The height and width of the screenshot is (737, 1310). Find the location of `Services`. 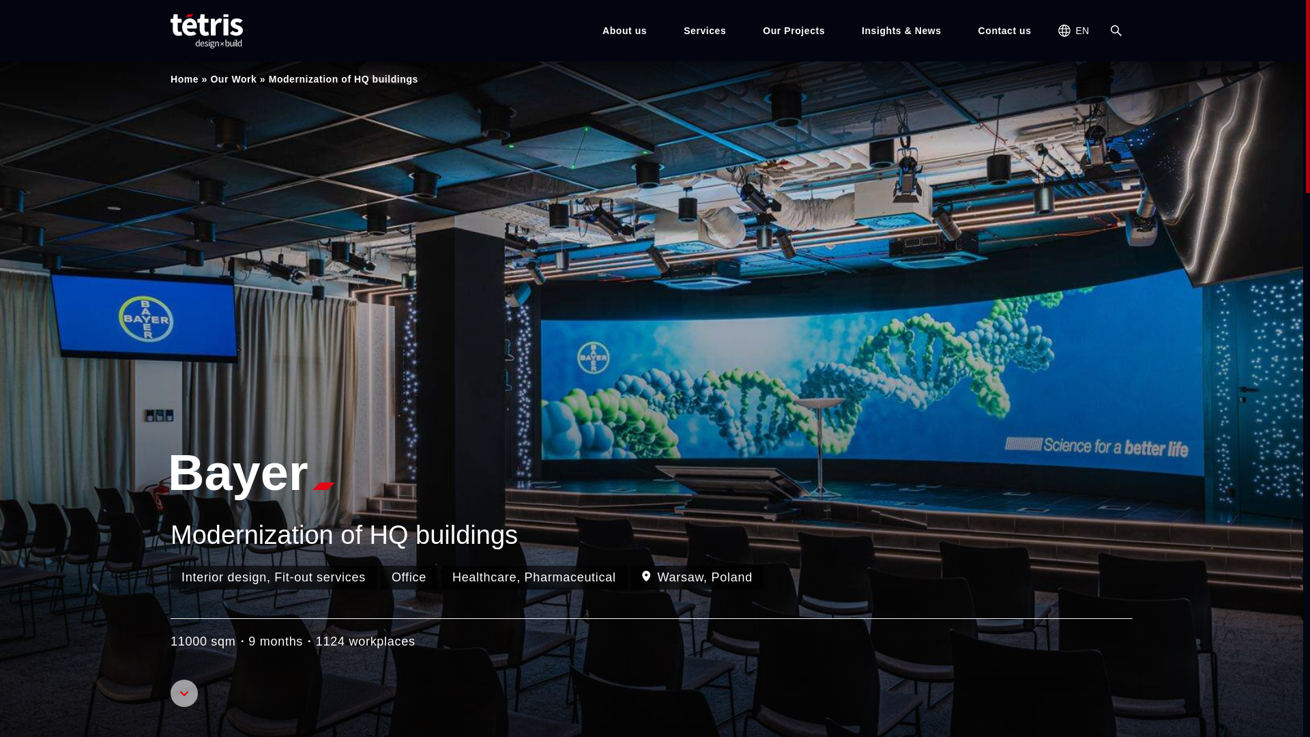

Services is located at coordinates (704, 30).